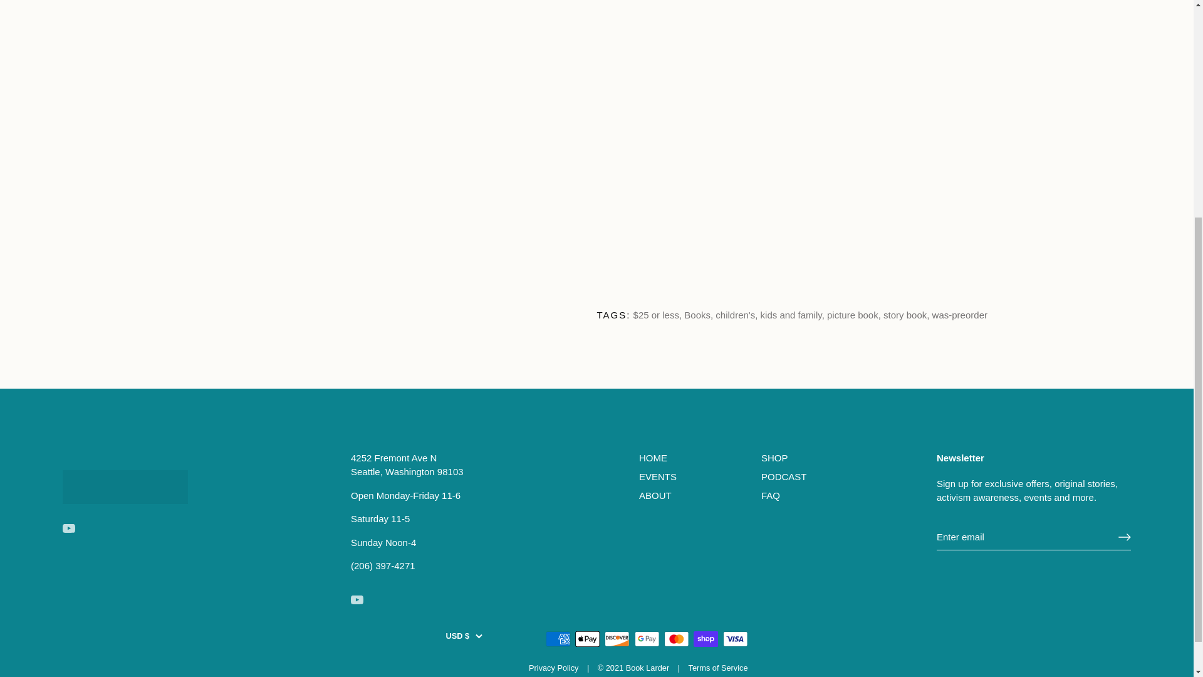 This screenshot has width=1203, height=677. Describe the element at coordinates (588, 639) in the screenshot. I see `Apple Pay` at that location.